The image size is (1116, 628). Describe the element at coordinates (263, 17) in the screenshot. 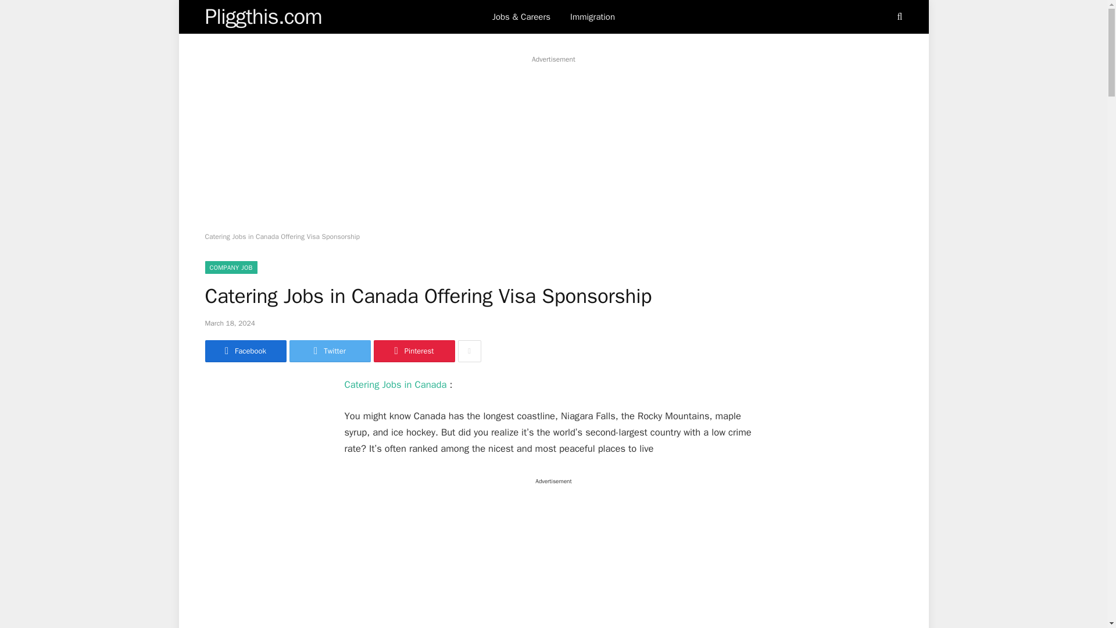

I see `Pliggthis.com` at that location.